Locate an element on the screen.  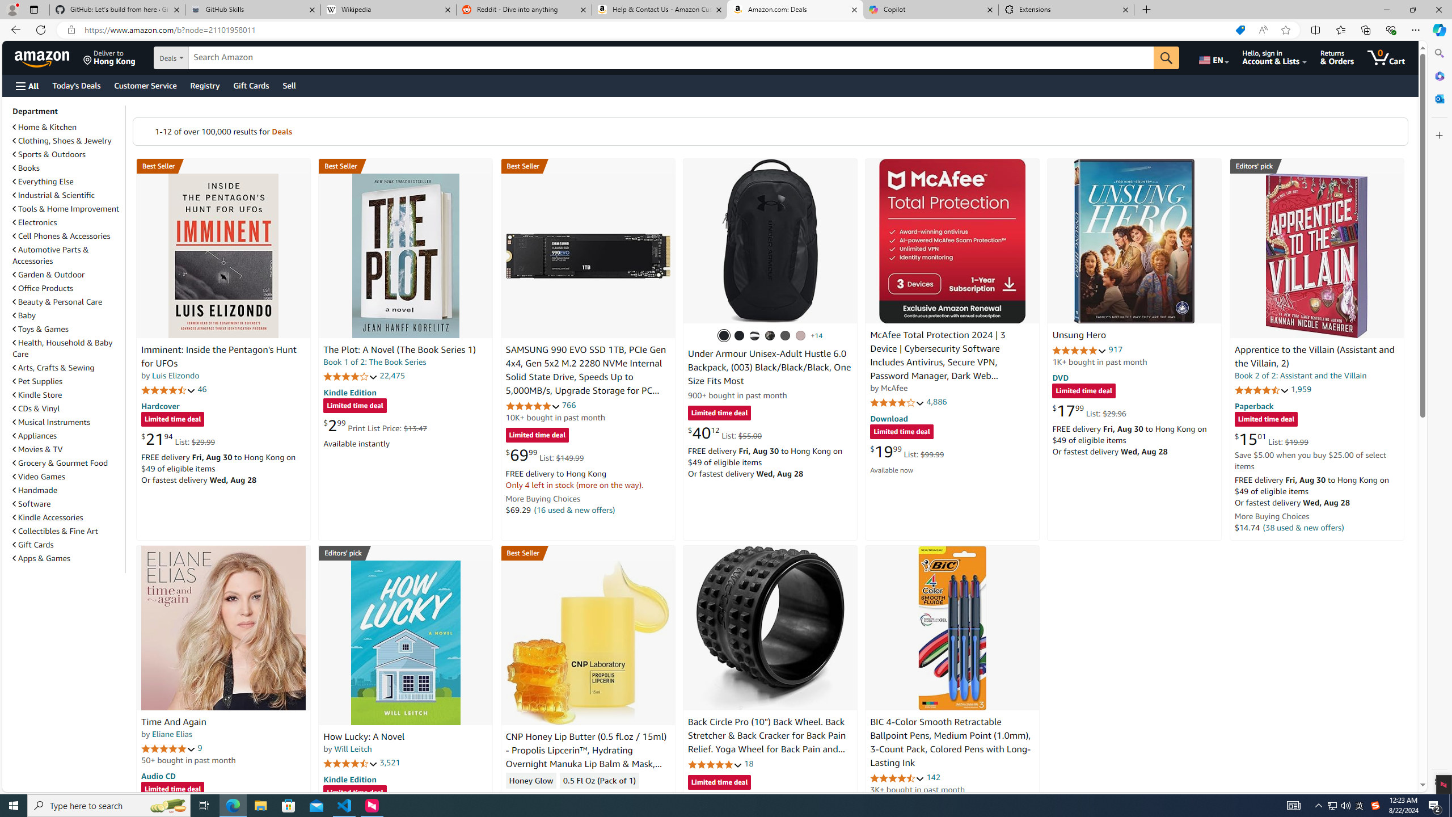
Books is located at coordinates (26, 168).